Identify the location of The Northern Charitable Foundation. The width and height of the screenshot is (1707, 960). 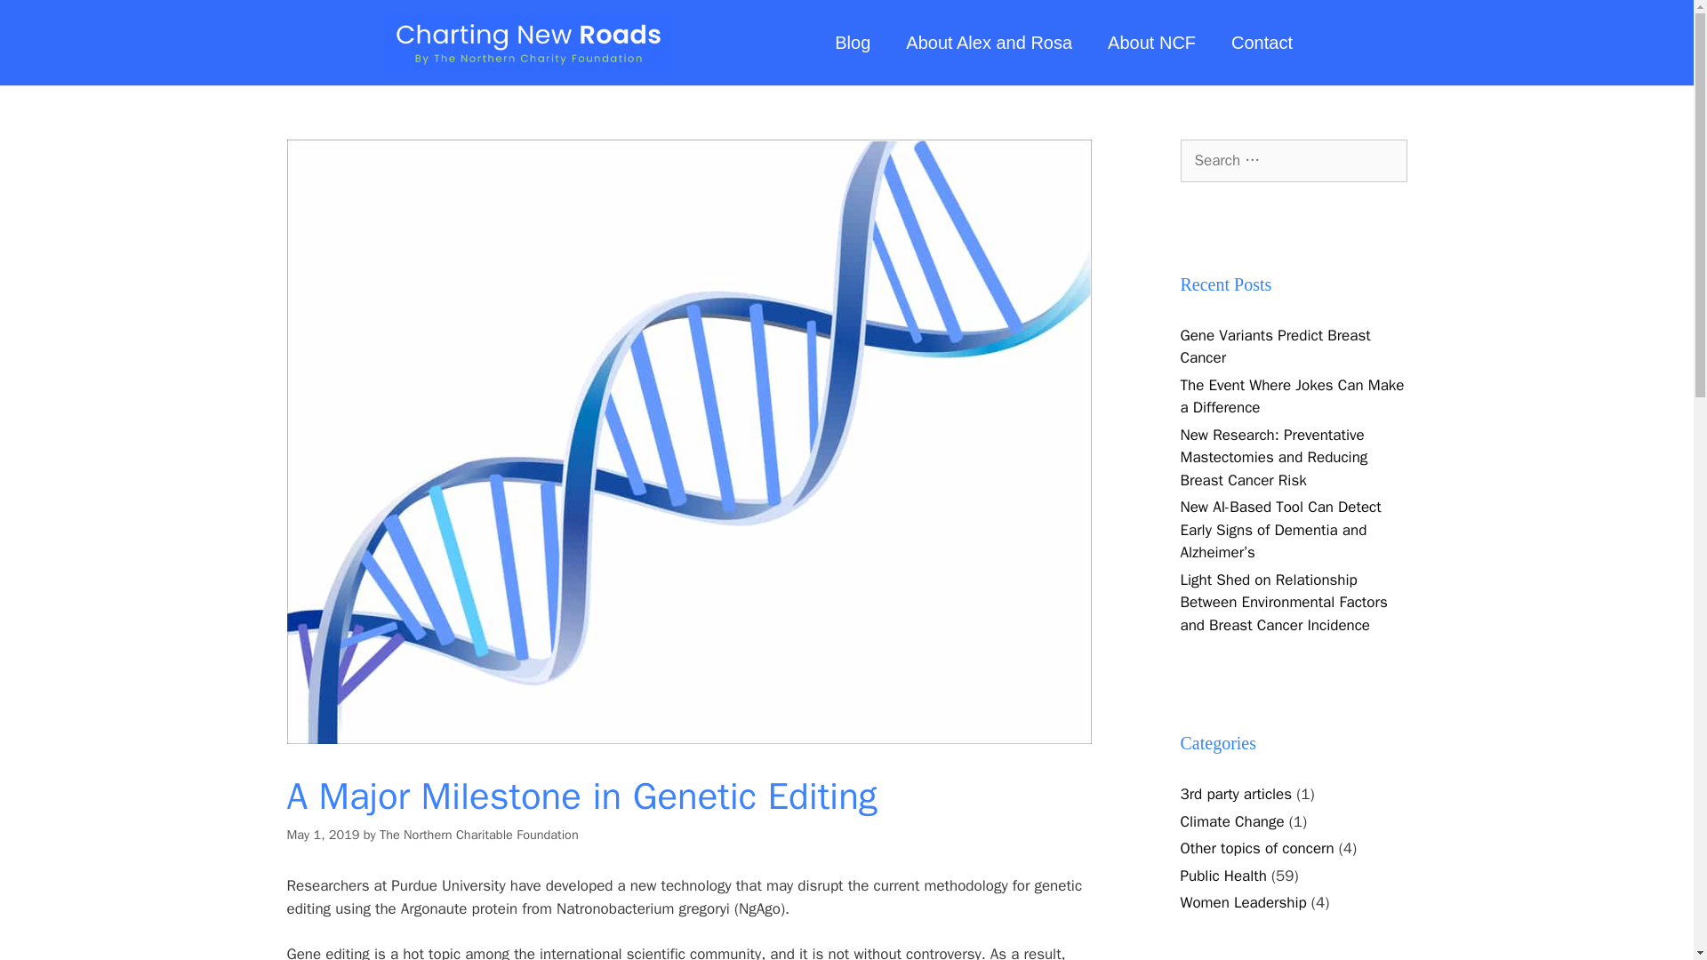
(478, 834).